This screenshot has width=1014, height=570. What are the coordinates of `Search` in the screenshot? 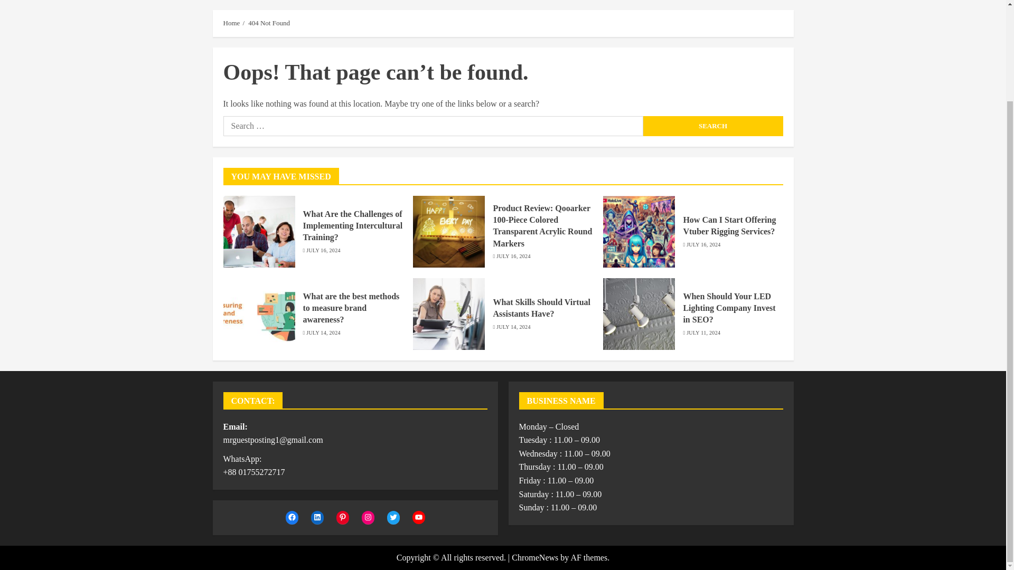 It's located at (766, 18).